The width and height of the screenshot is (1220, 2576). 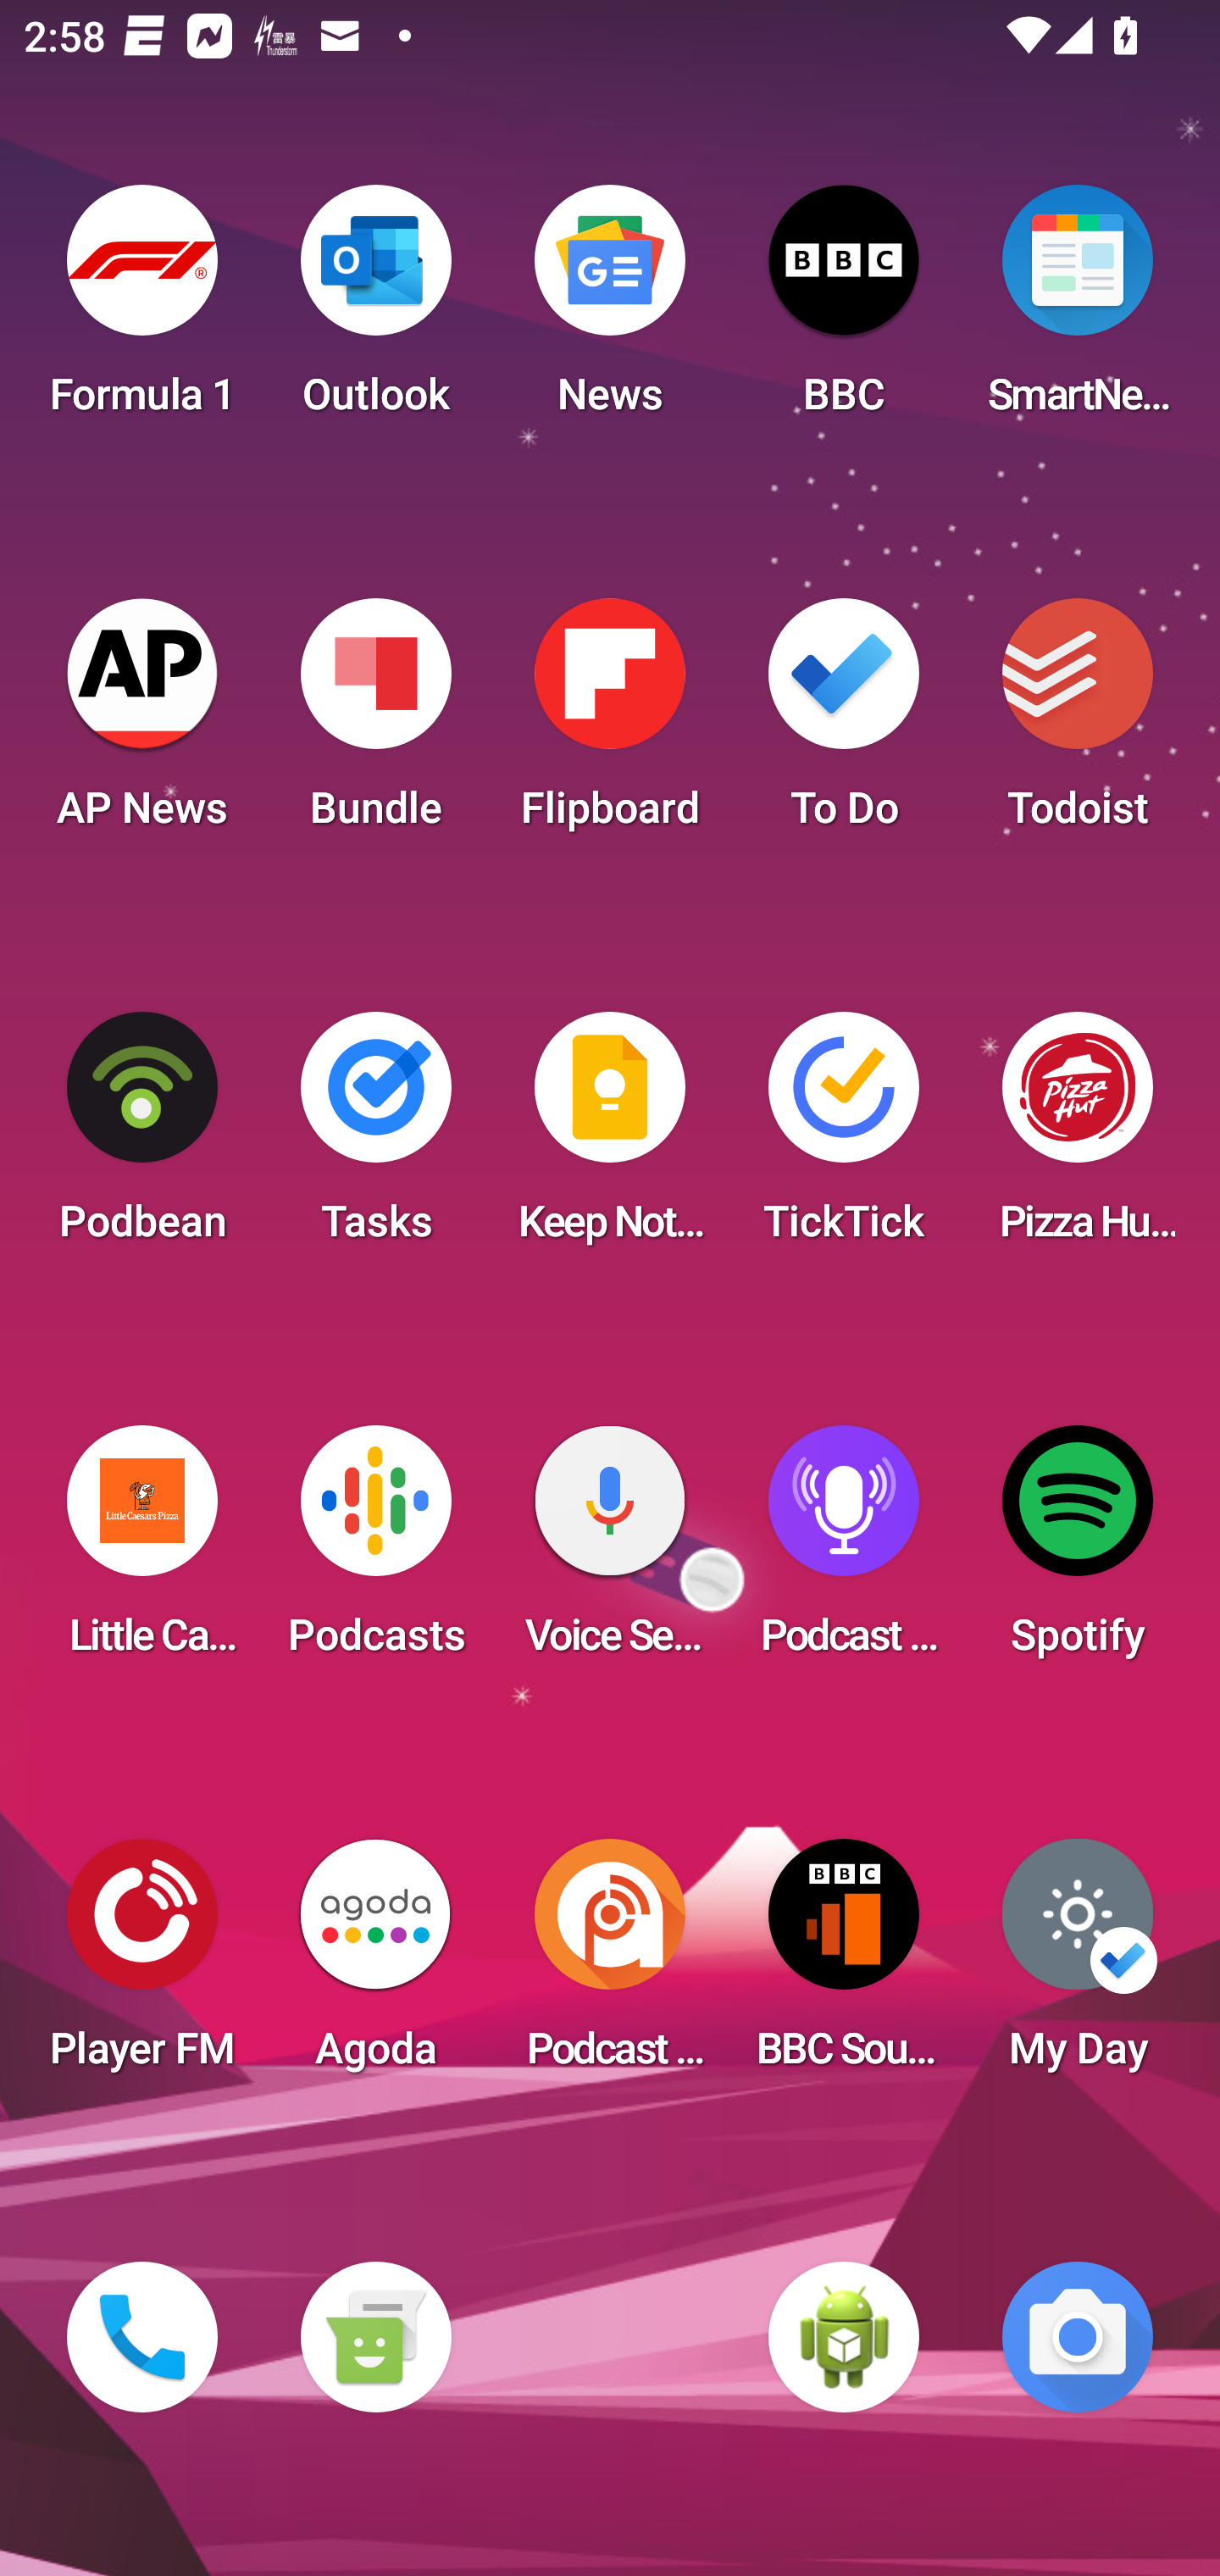 I want to click on Outlook, so click(x=375, y=310).